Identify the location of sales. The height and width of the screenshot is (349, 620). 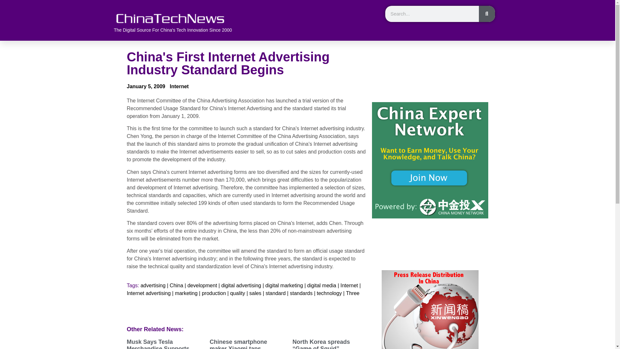
(255, 293).